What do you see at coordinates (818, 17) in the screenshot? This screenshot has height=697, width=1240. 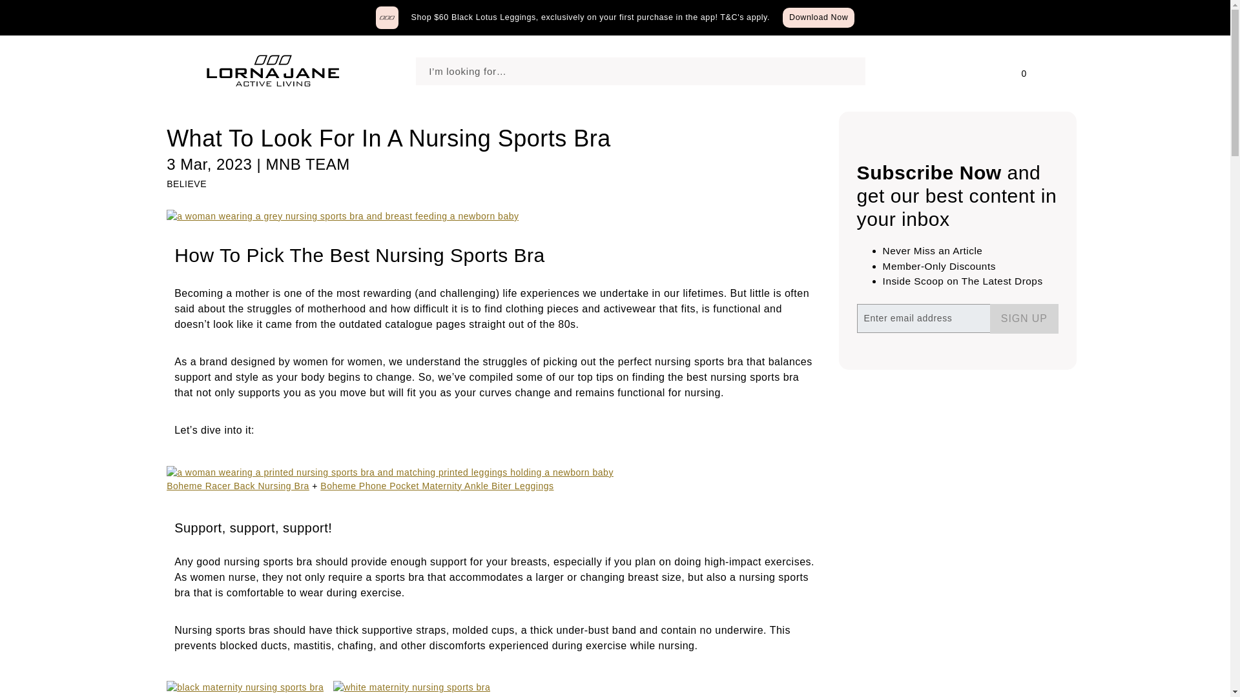 I see `Download Now` at bounding box center [818, 17].